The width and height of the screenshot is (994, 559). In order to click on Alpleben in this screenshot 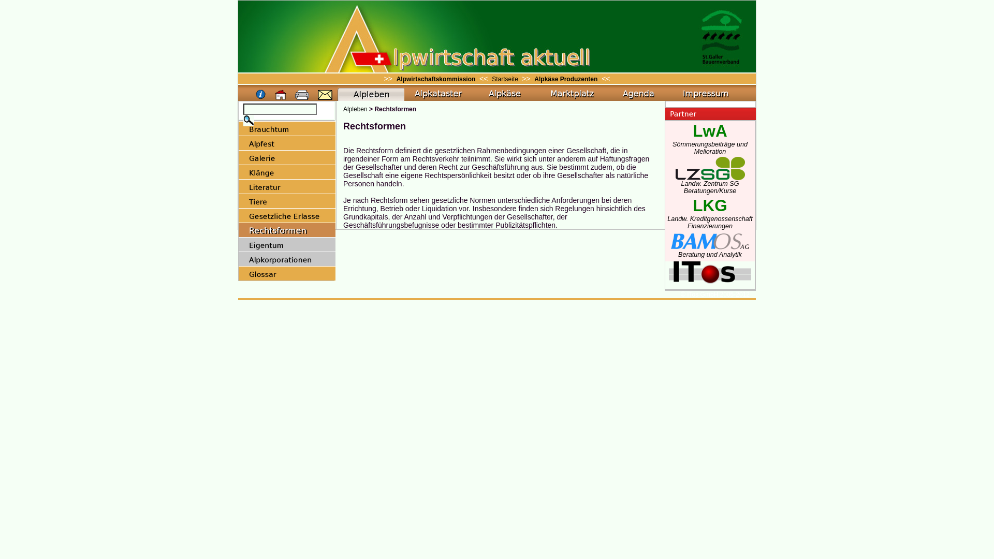, I will do `click(355, 109)`.